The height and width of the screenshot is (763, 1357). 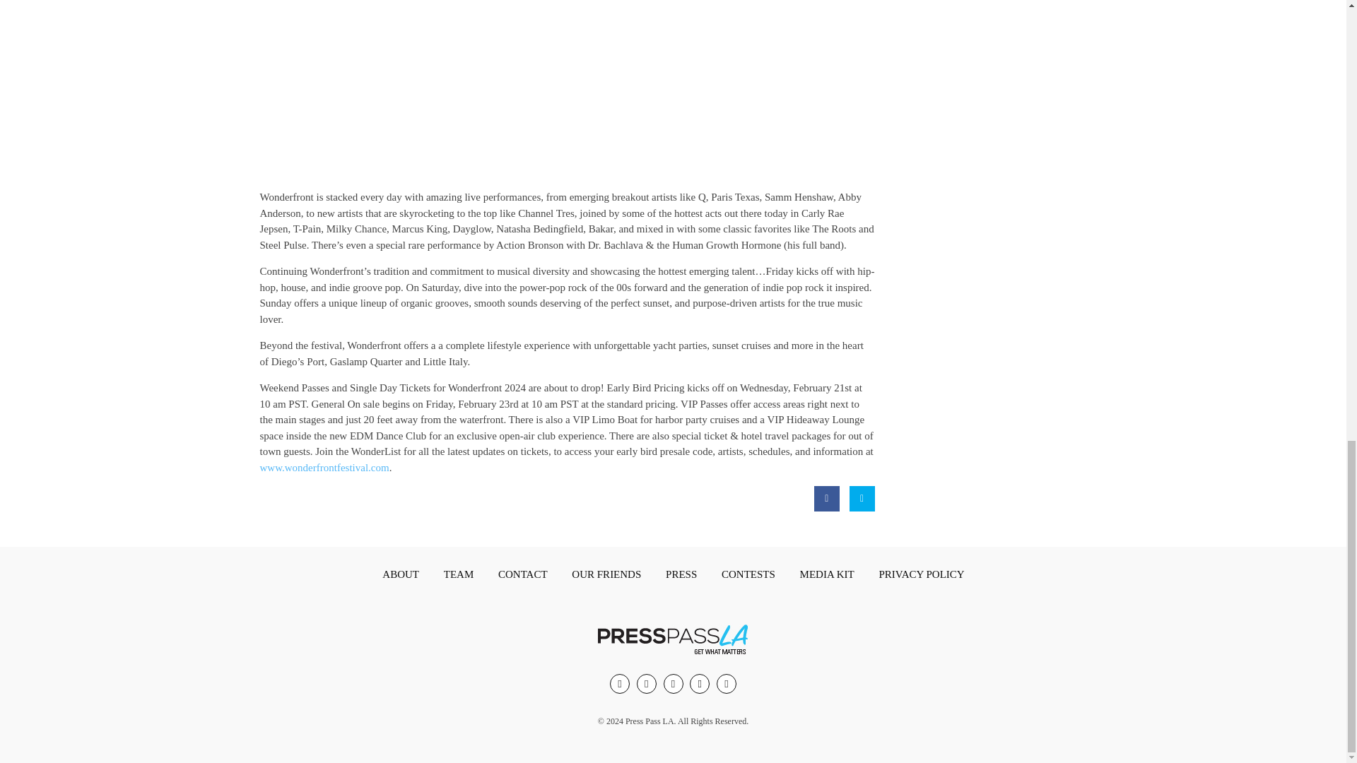 What do you see at coordinates (400, 575) in the screenshot?
I see `ABOUT` at bounding box center [400, 575].